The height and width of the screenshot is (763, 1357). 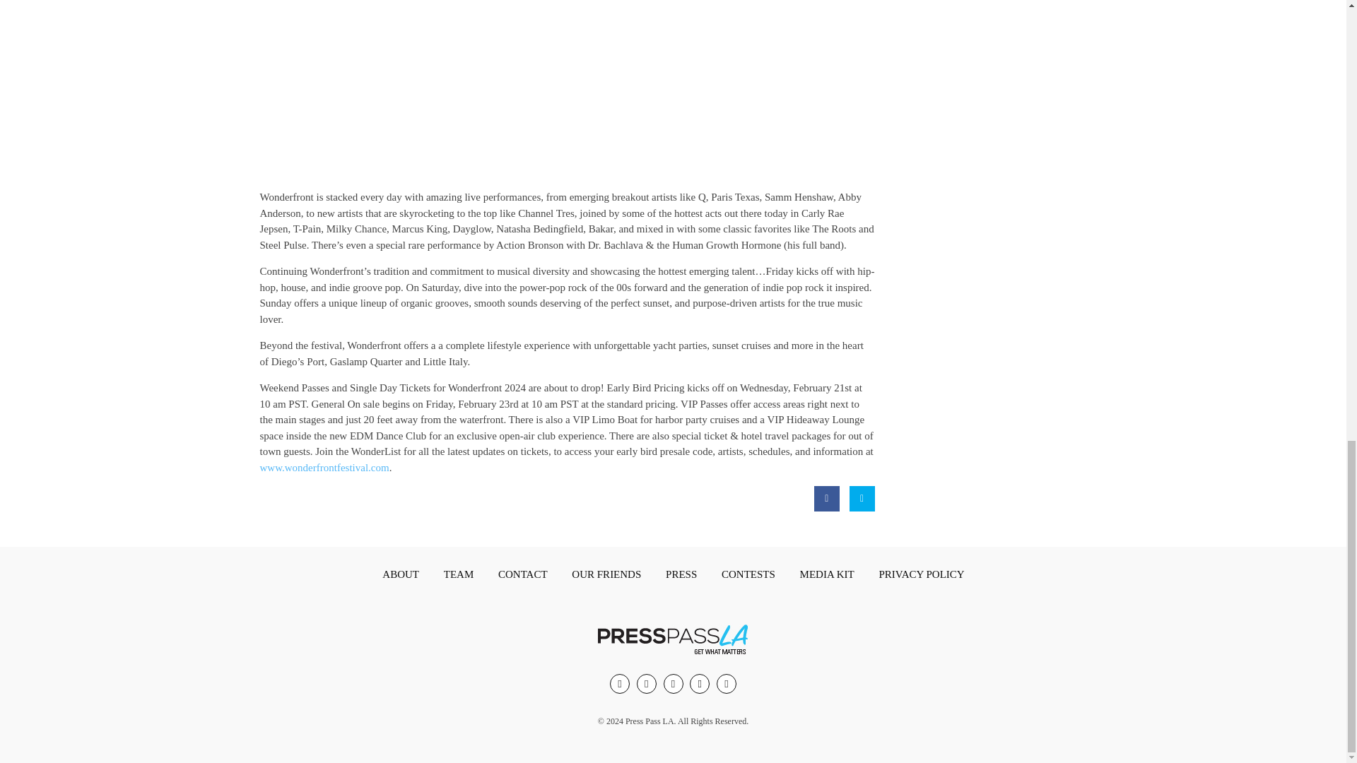 What do you see at coordinates (400, 575) in the screenshot?
I see `ABOUT` at bounding box center [400, 575].